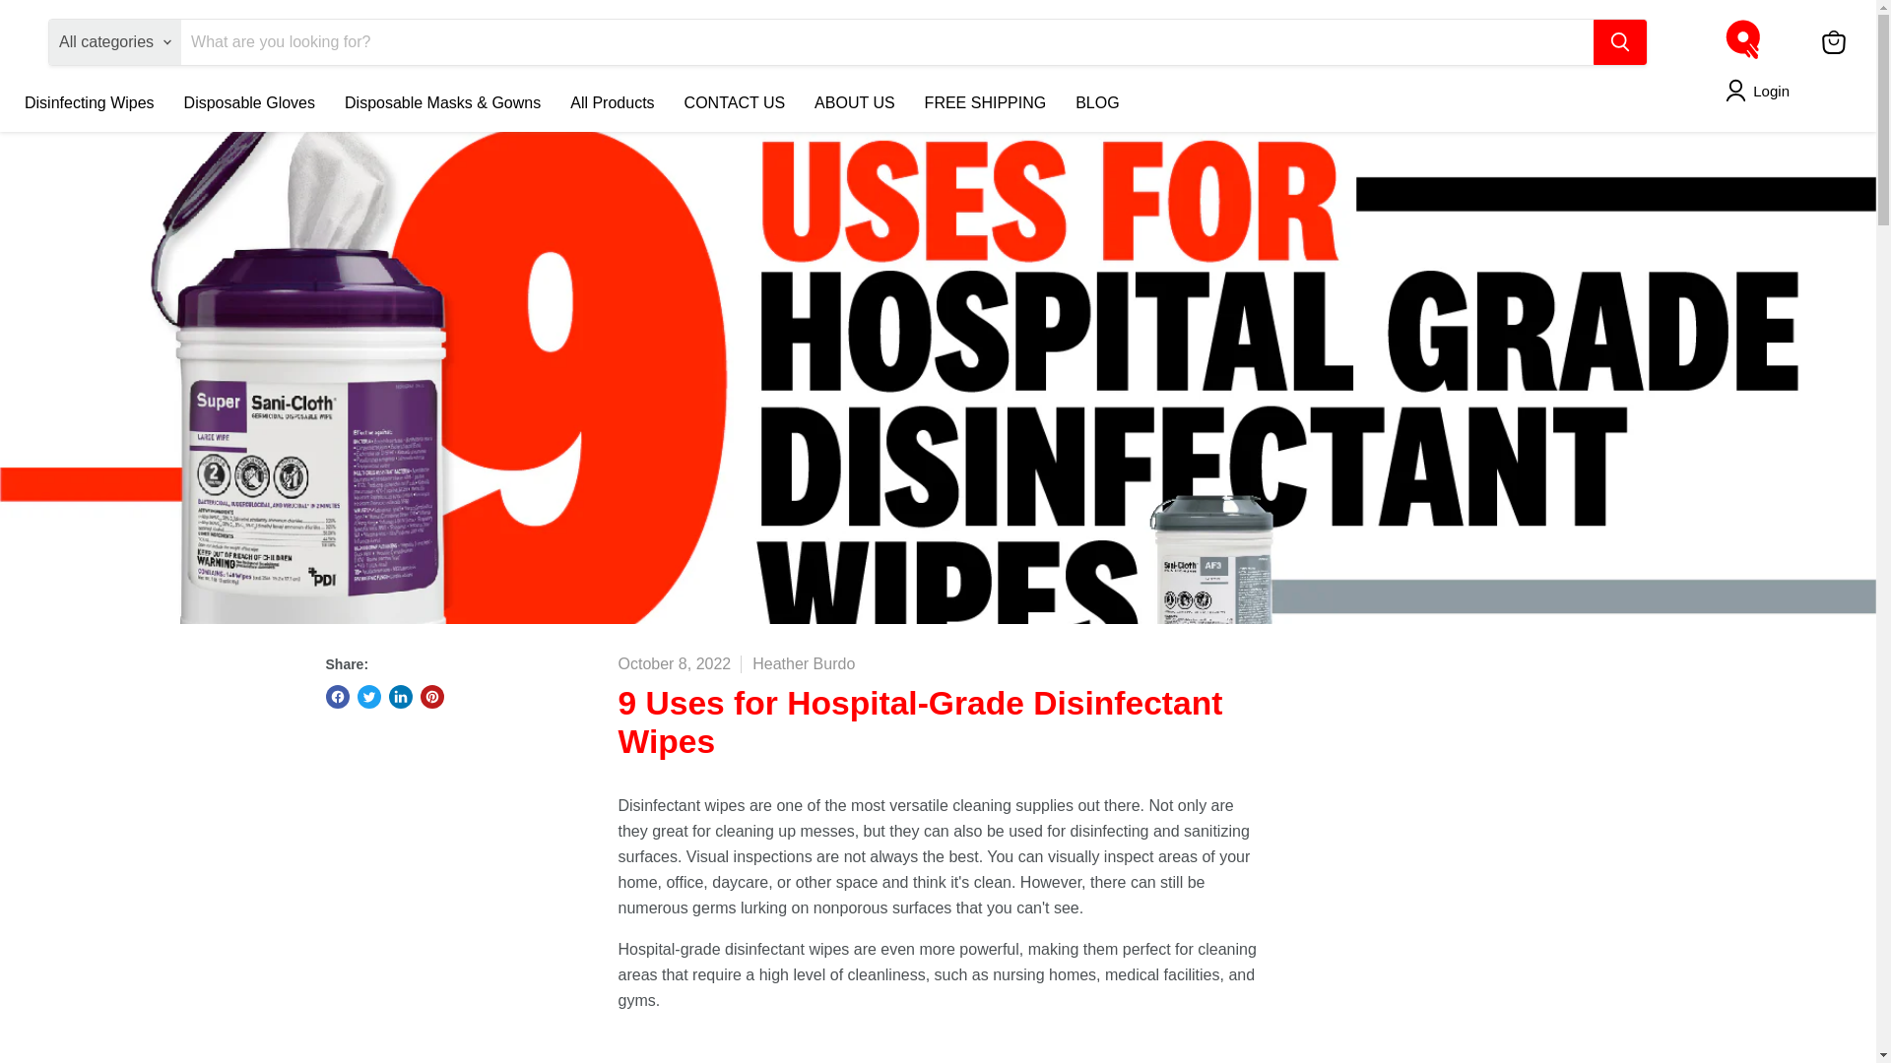 The image size is (1891, 1063). What do you see at coordinates (735, 103) in the screenshot?
I see `CONTACT US` at bounding box center [735, 103].